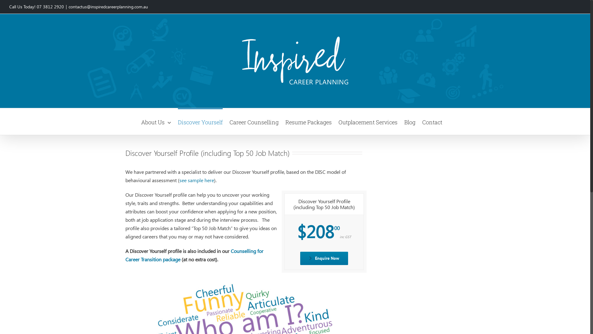  What do you see at coordinates (200, 122) in the screenshot?
I see `Discover Yourself` at bounding box center [200, 122].